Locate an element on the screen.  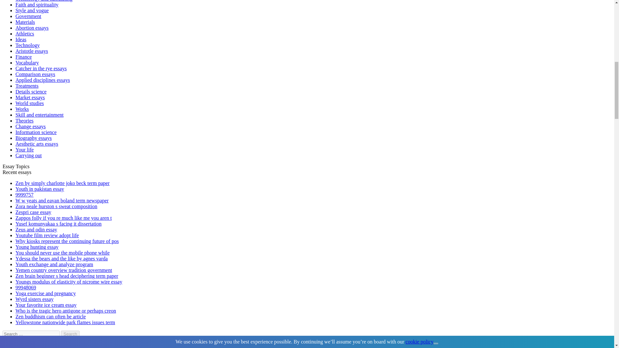
Abortion essays is located at coordinates (32, 28).